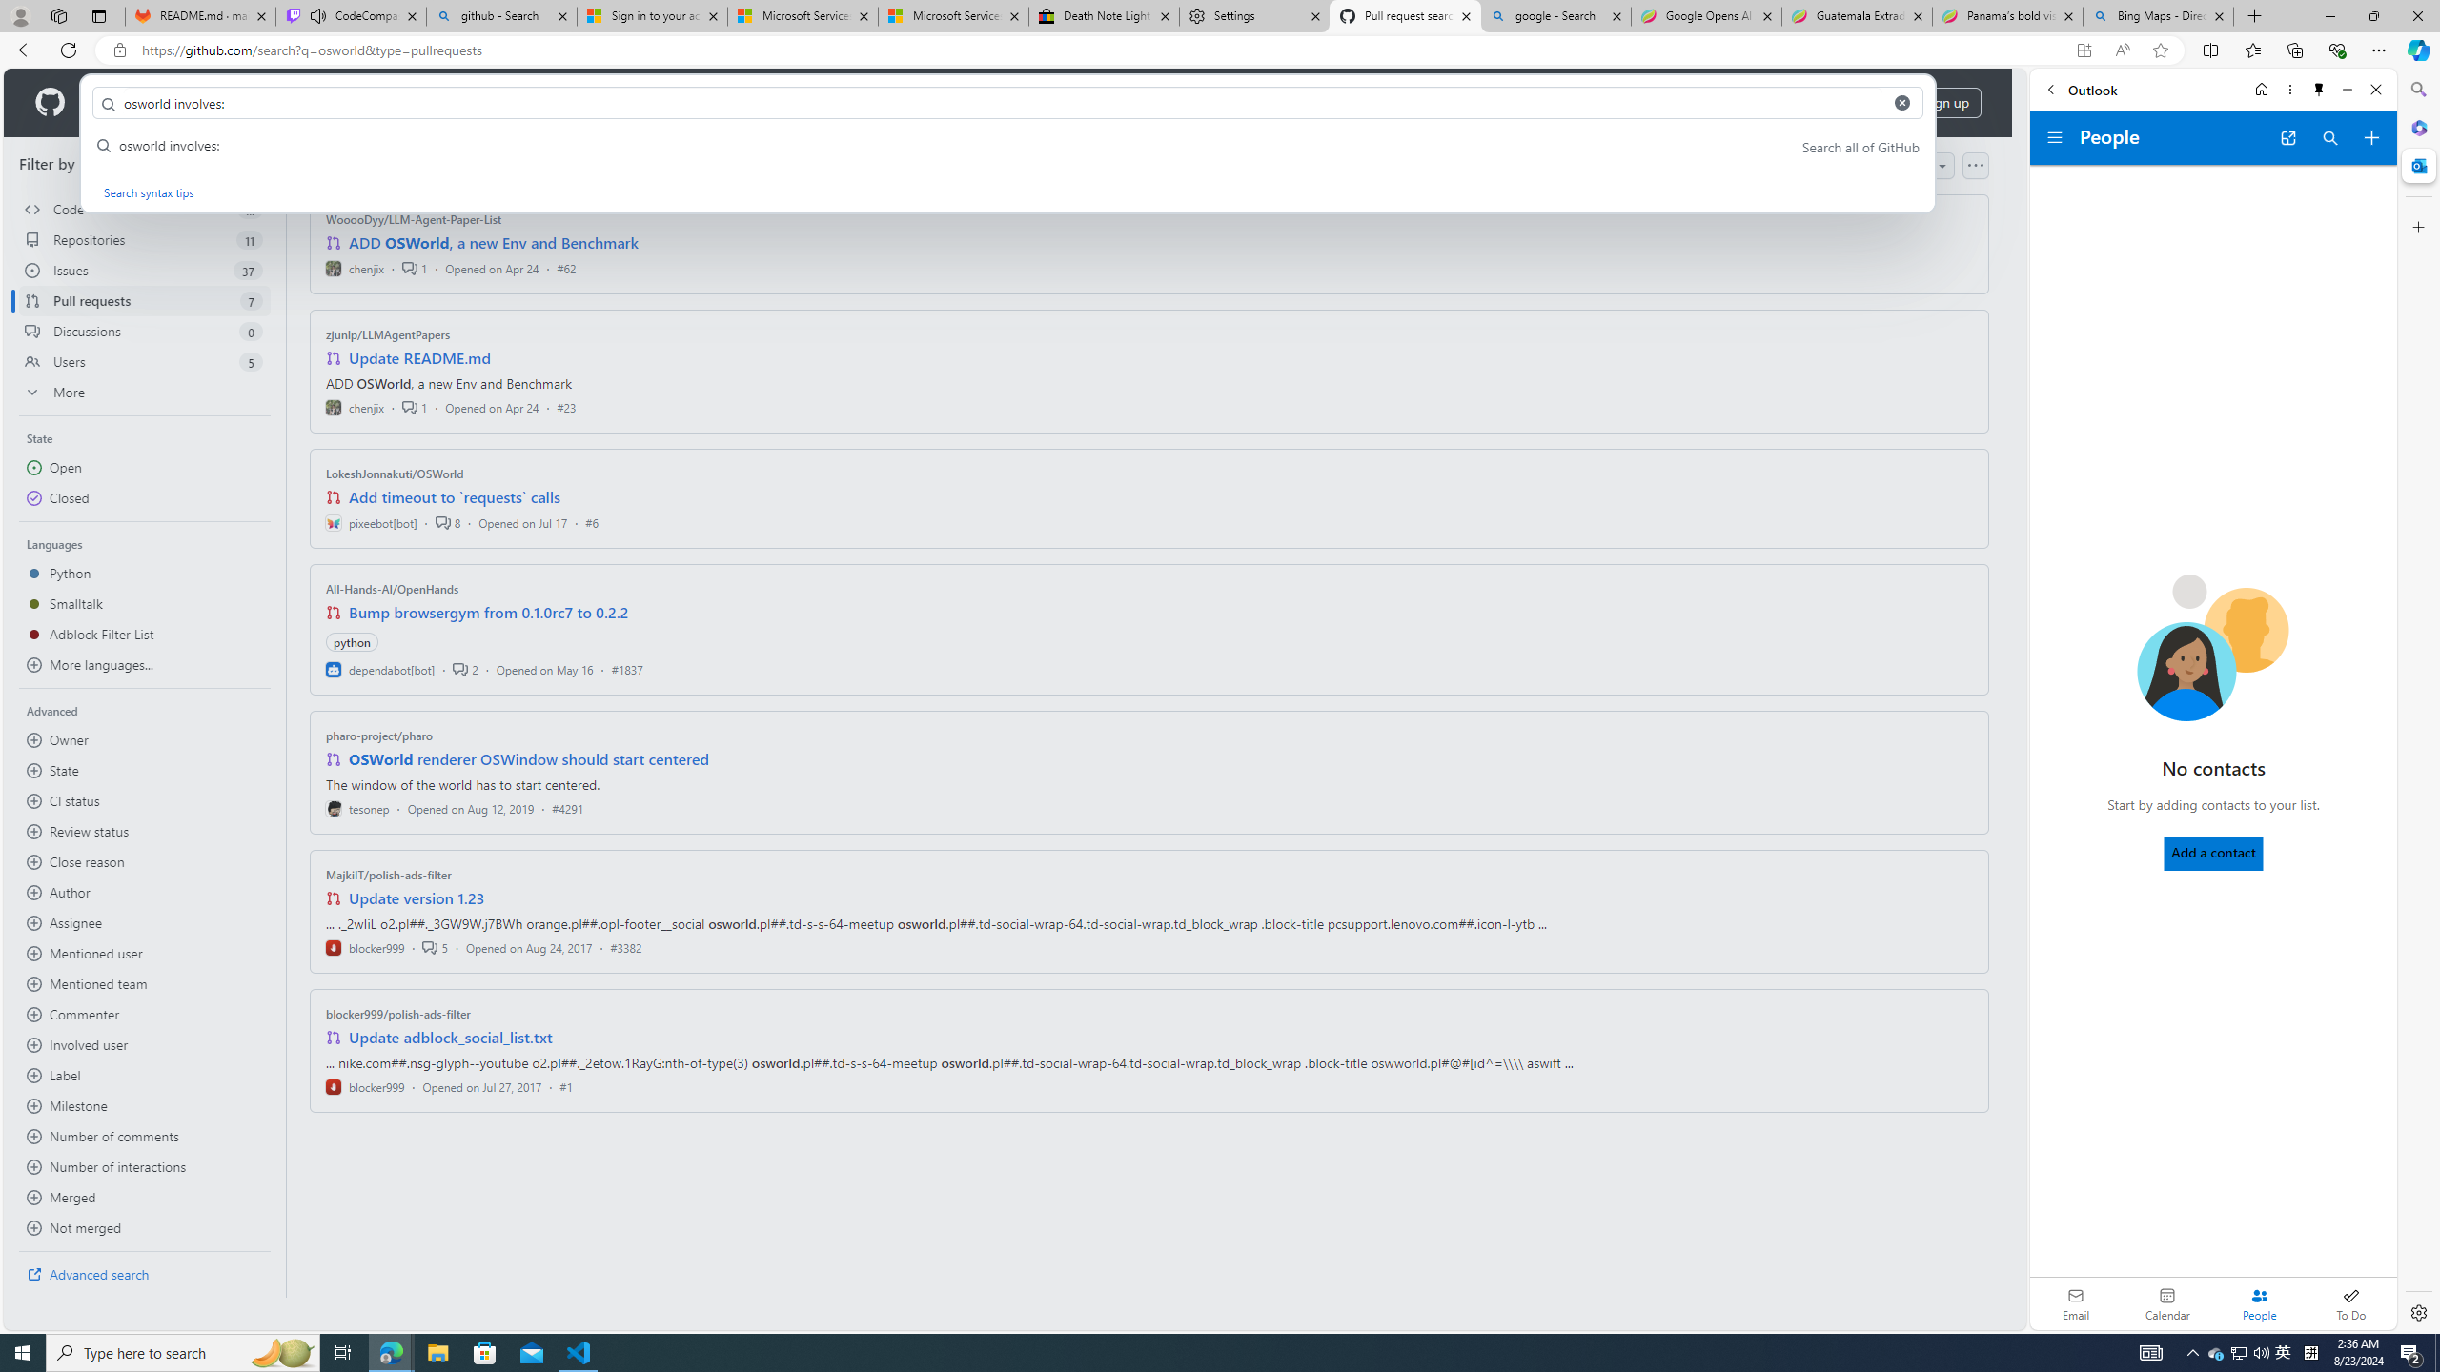  What do you see at coordinates (566, 808) in the screenshot?
I see `#4291` at bounding box center [566, 808].